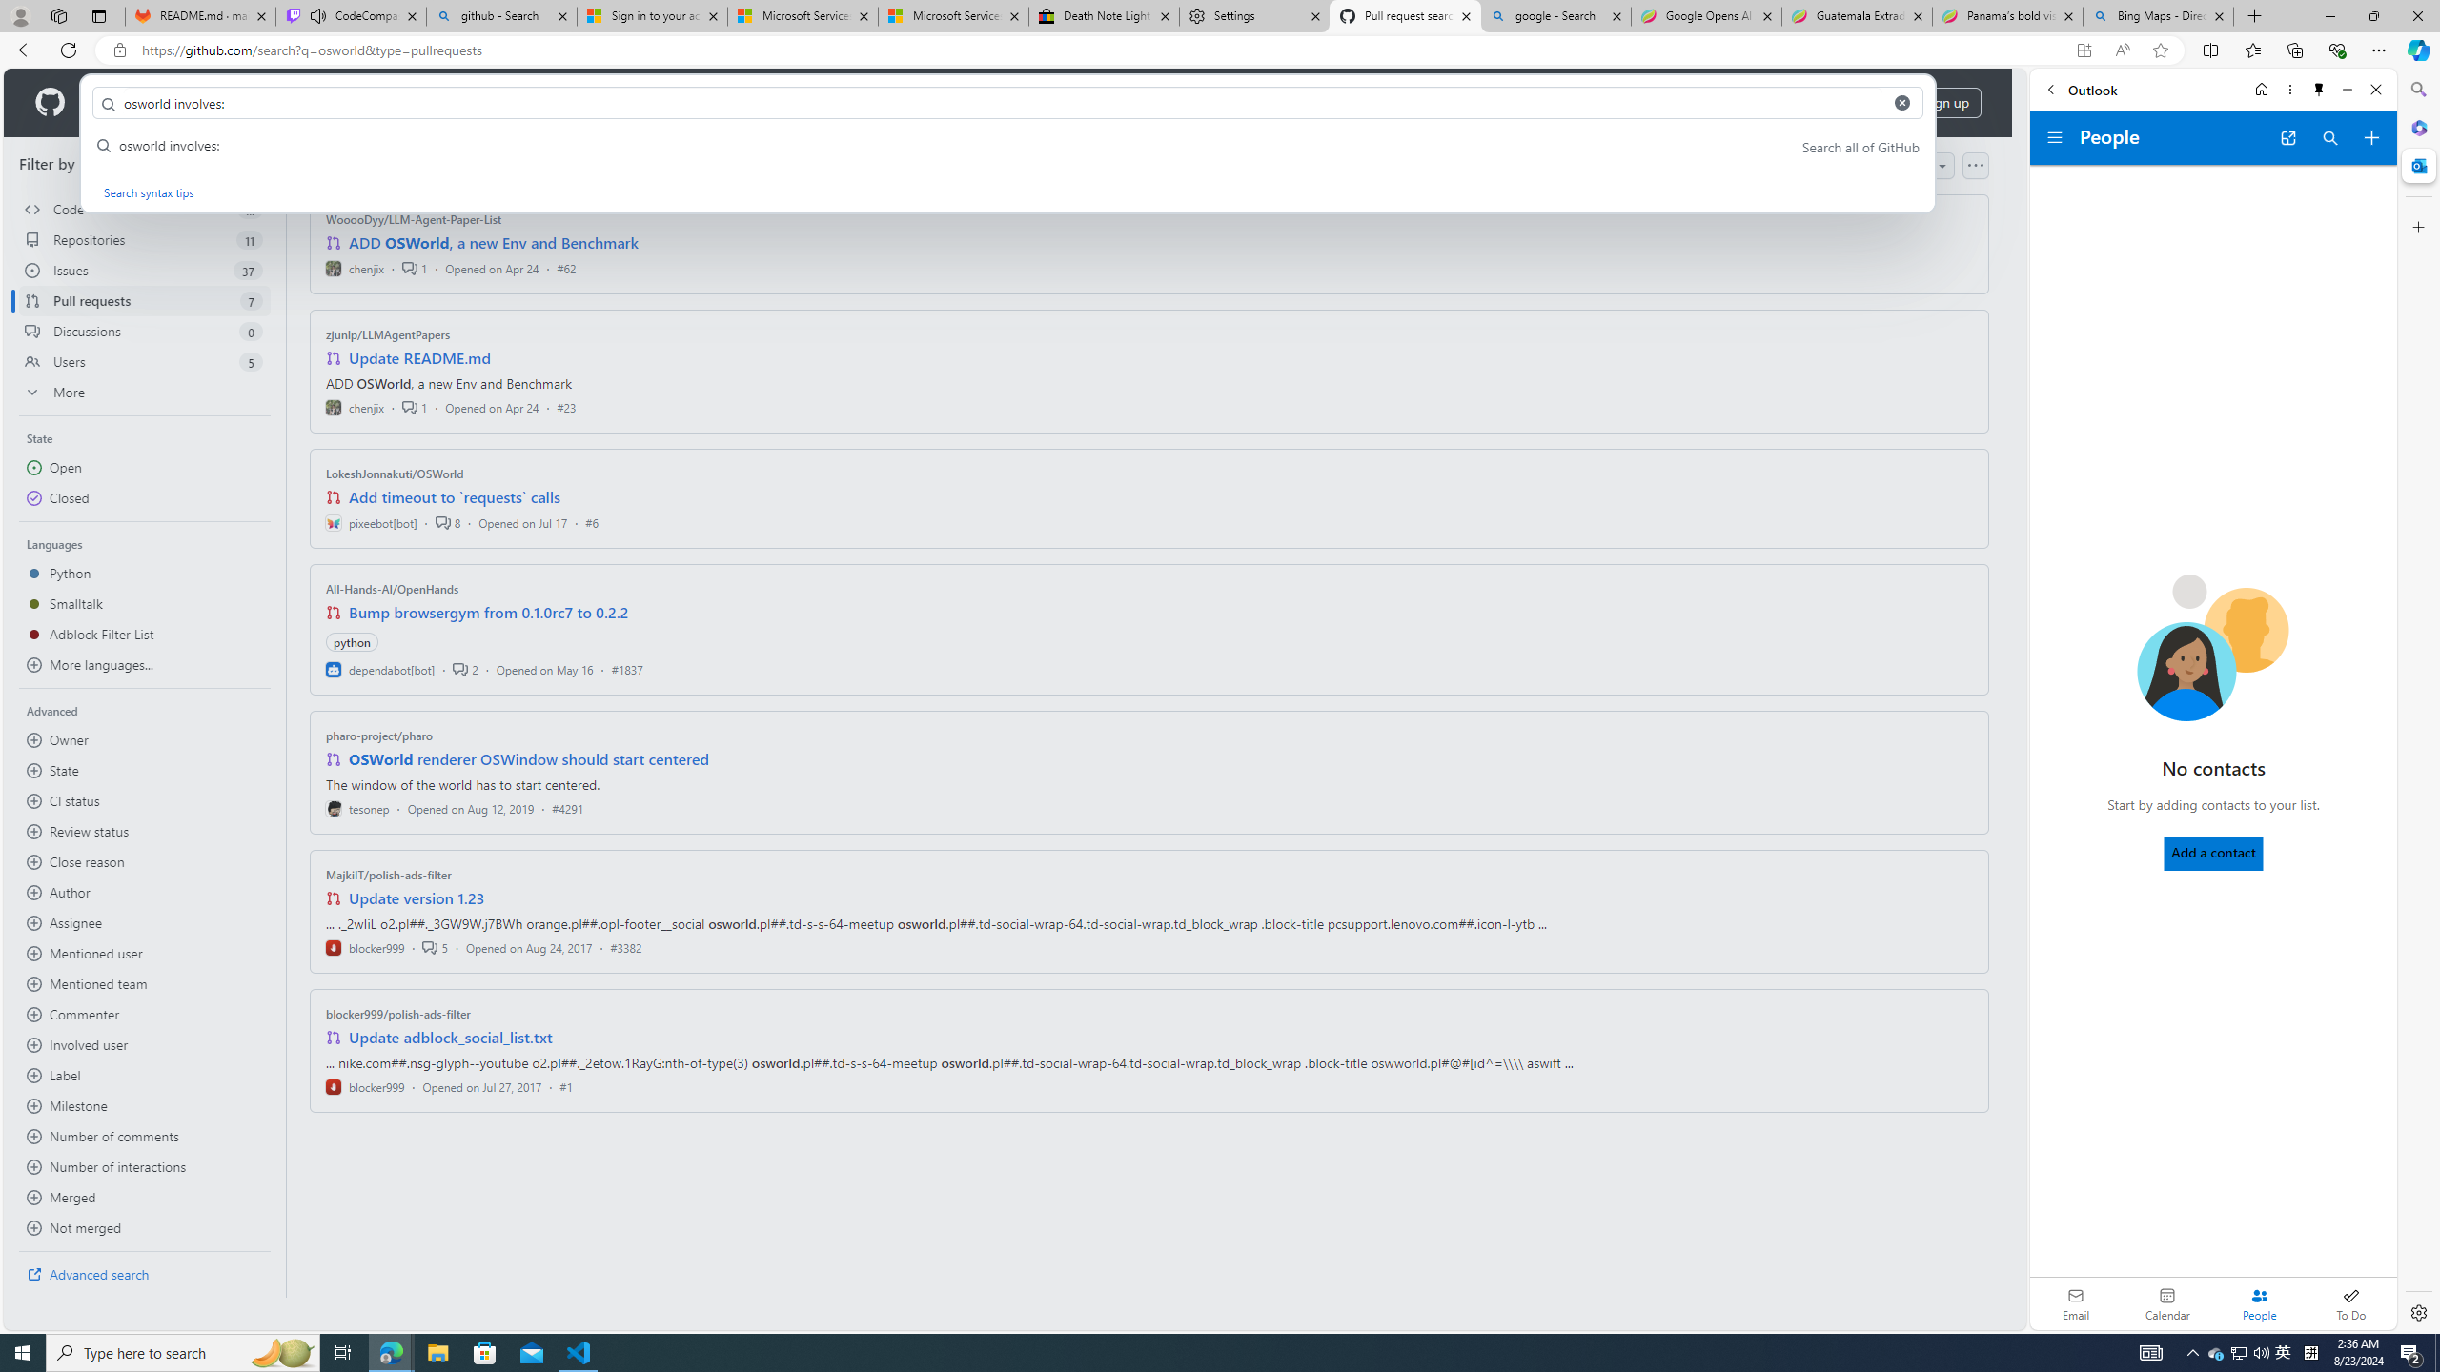  What do you see at coordinates (566, 808) in the screenshot?
I see `#4291` at bounding box center [566, 808].